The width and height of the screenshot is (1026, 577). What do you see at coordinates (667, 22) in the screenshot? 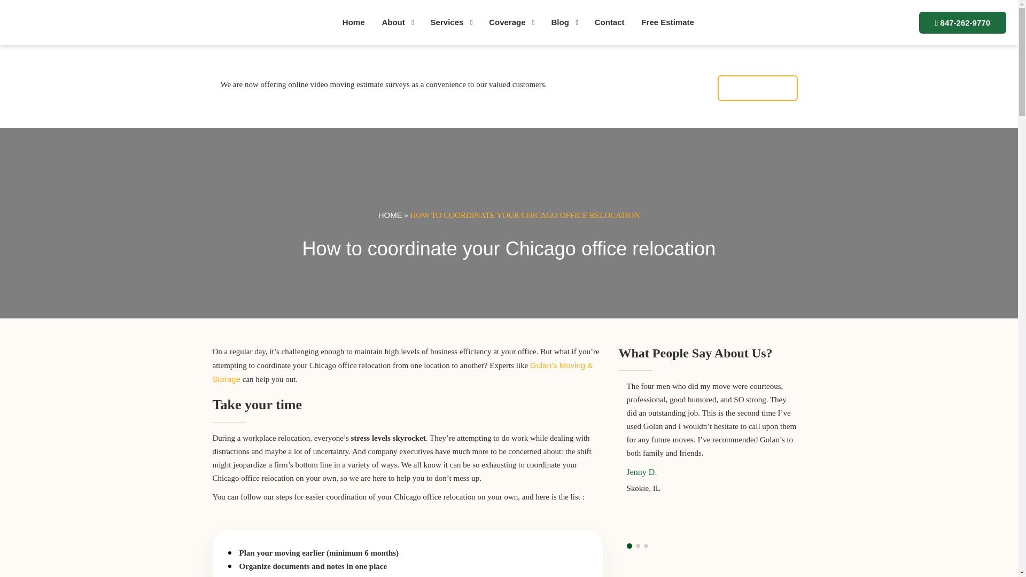
I see `Free Estimate` at bounding box center [667, 22].